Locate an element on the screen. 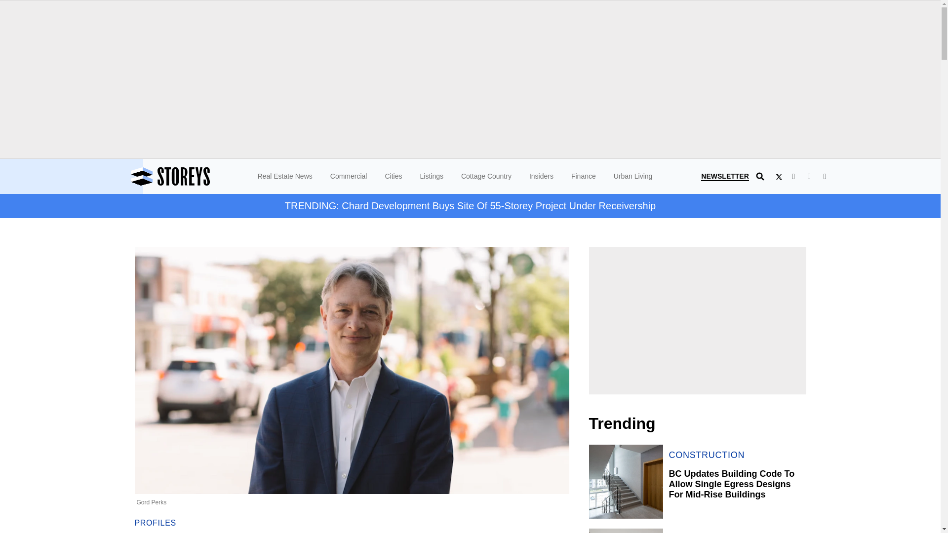  Cities is located at coordinates (393, 176).